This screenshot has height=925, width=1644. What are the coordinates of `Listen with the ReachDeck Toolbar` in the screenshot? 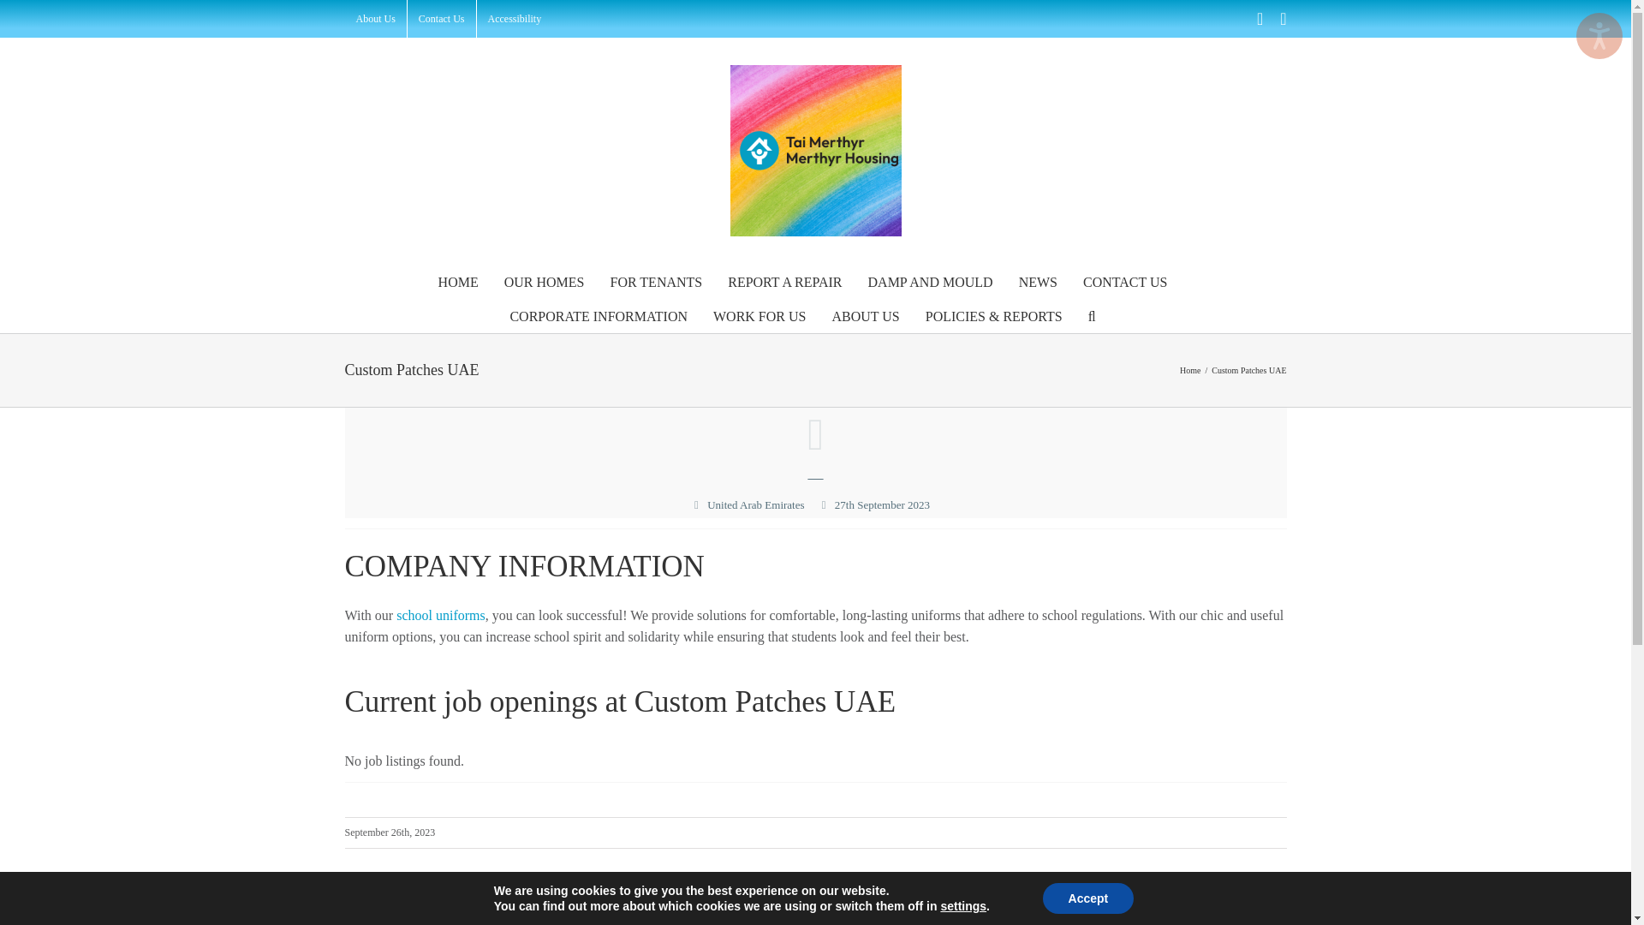 It's located at (1599, 36).